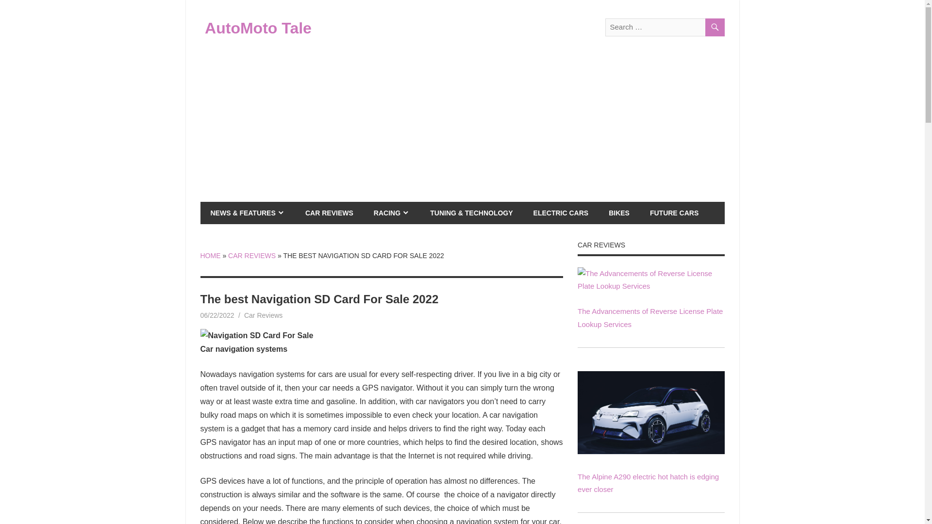 This screenshot has height=524, width=932. I want to click on View all posts by KiraNews, so click(256, 315).